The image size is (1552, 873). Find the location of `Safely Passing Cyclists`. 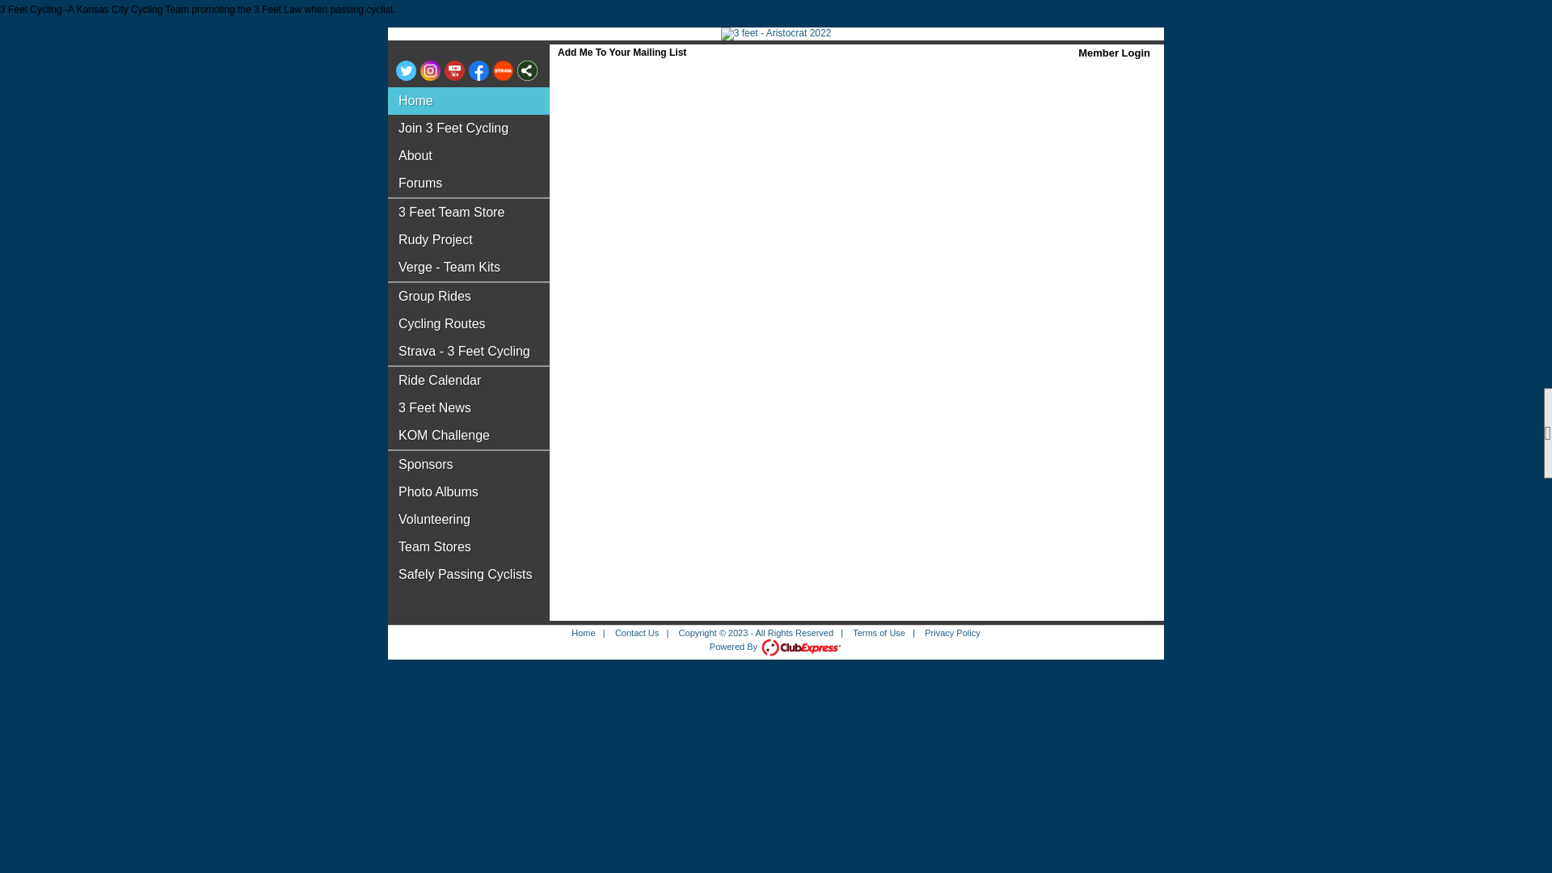

Safely Passing Cyclists is located at coordinates (469, 575).